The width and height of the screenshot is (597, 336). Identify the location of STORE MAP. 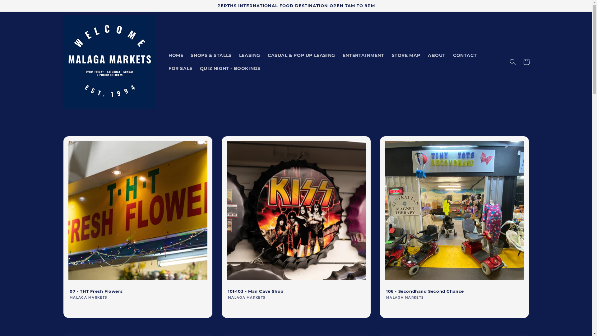
(406, 55).